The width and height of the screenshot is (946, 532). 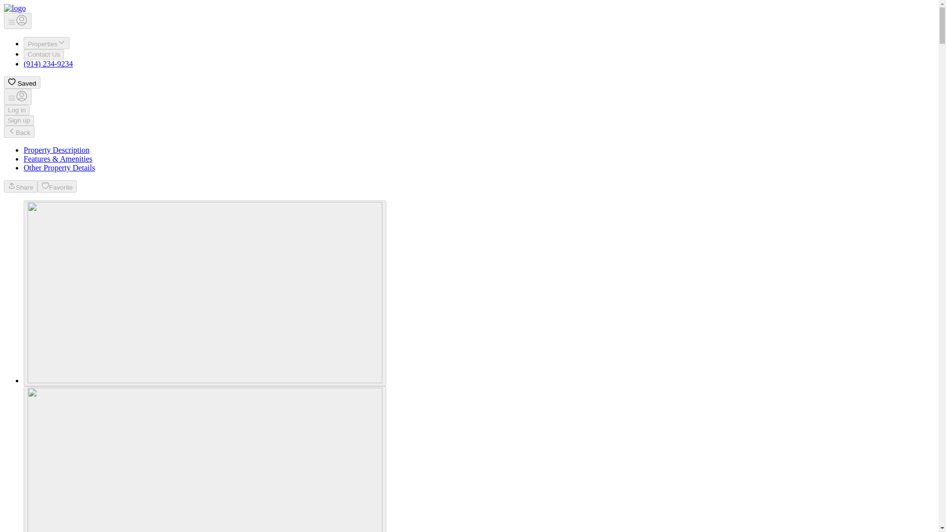 I want to click on Sign up, so click(x=57, y=186).